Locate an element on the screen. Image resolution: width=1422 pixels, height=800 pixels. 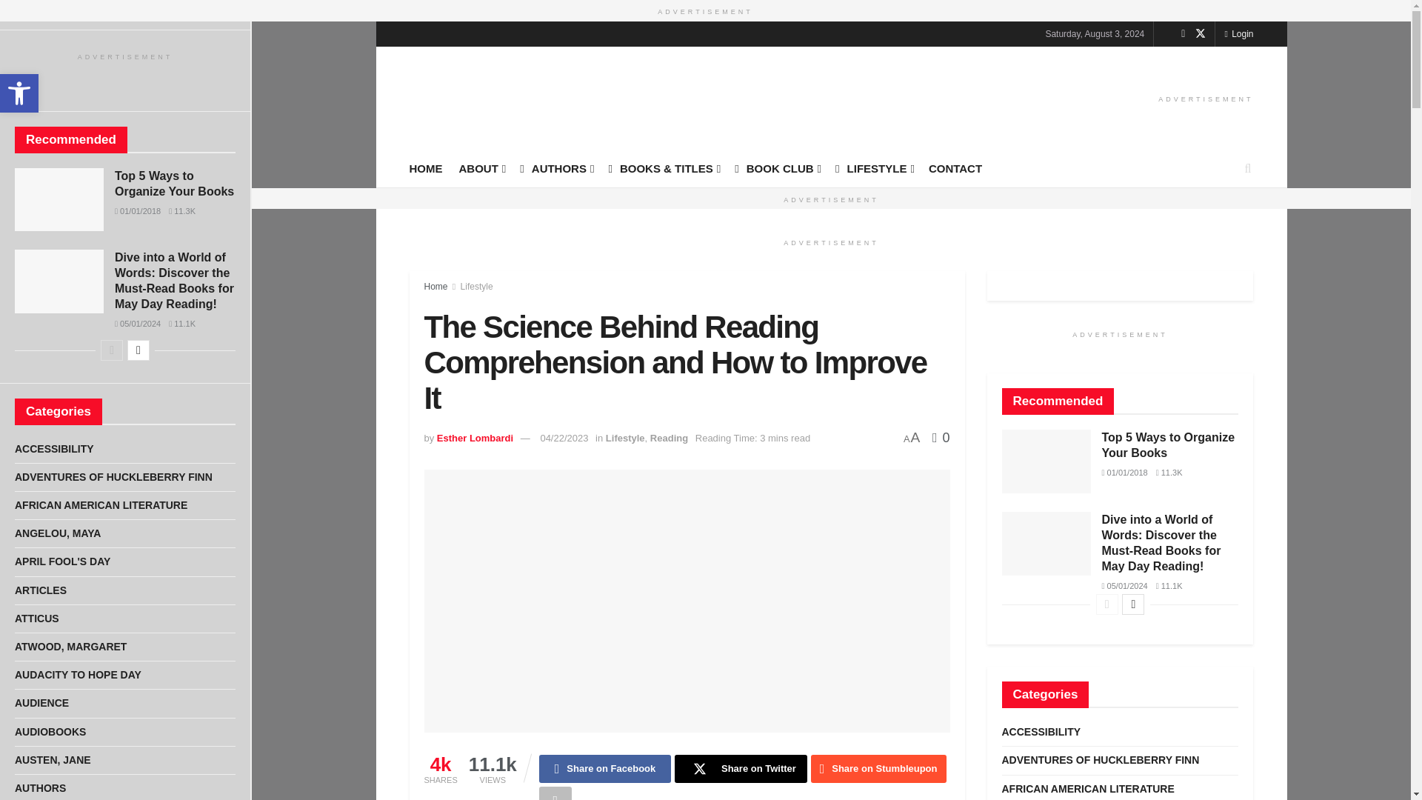
ATWOOD, MARGARET is located at coordinates (70, 646).